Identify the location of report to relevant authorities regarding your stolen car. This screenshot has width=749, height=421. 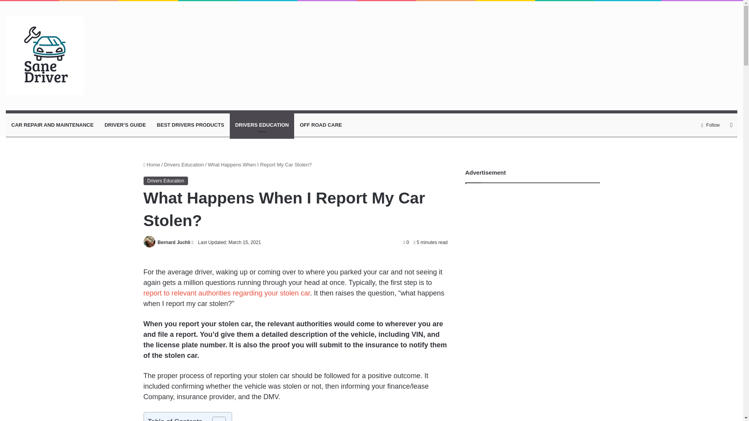
(227, 293).